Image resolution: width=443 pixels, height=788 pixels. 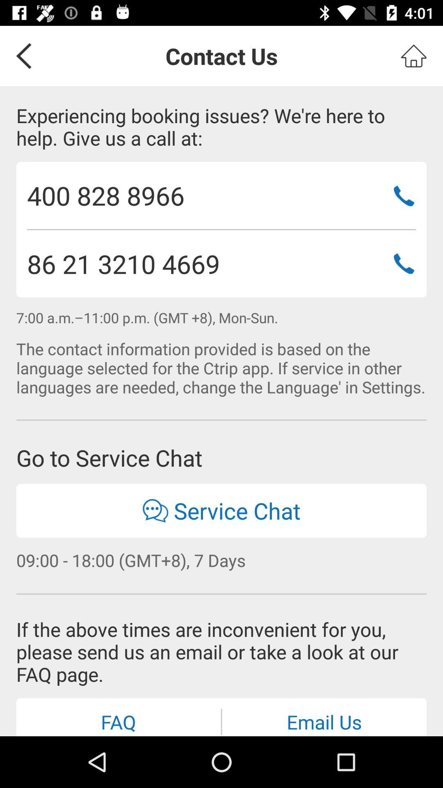 What do you see at coordinates (413, 56) in the screenshot?
I see `go to home screen` at bounding box center [413, 56].